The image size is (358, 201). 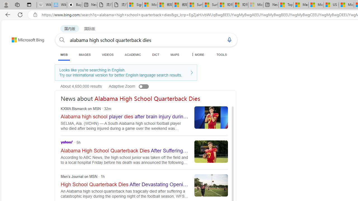 What do you see at coordinates (197, 54) in the screenshot?
I see `MORE` at bounding box center [197, 54].